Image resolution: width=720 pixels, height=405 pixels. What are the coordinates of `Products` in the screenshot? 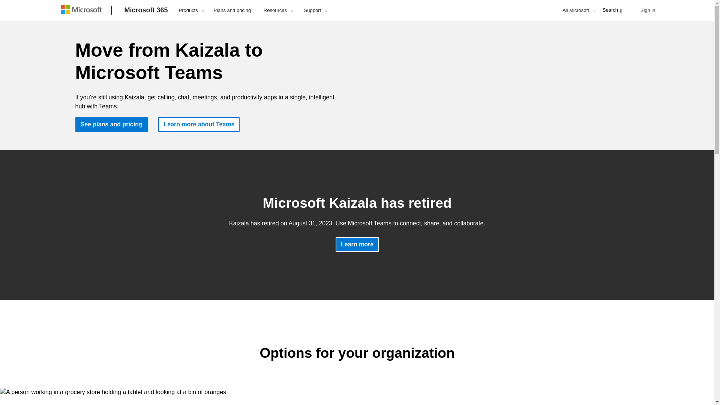 It's located at (191, 10).